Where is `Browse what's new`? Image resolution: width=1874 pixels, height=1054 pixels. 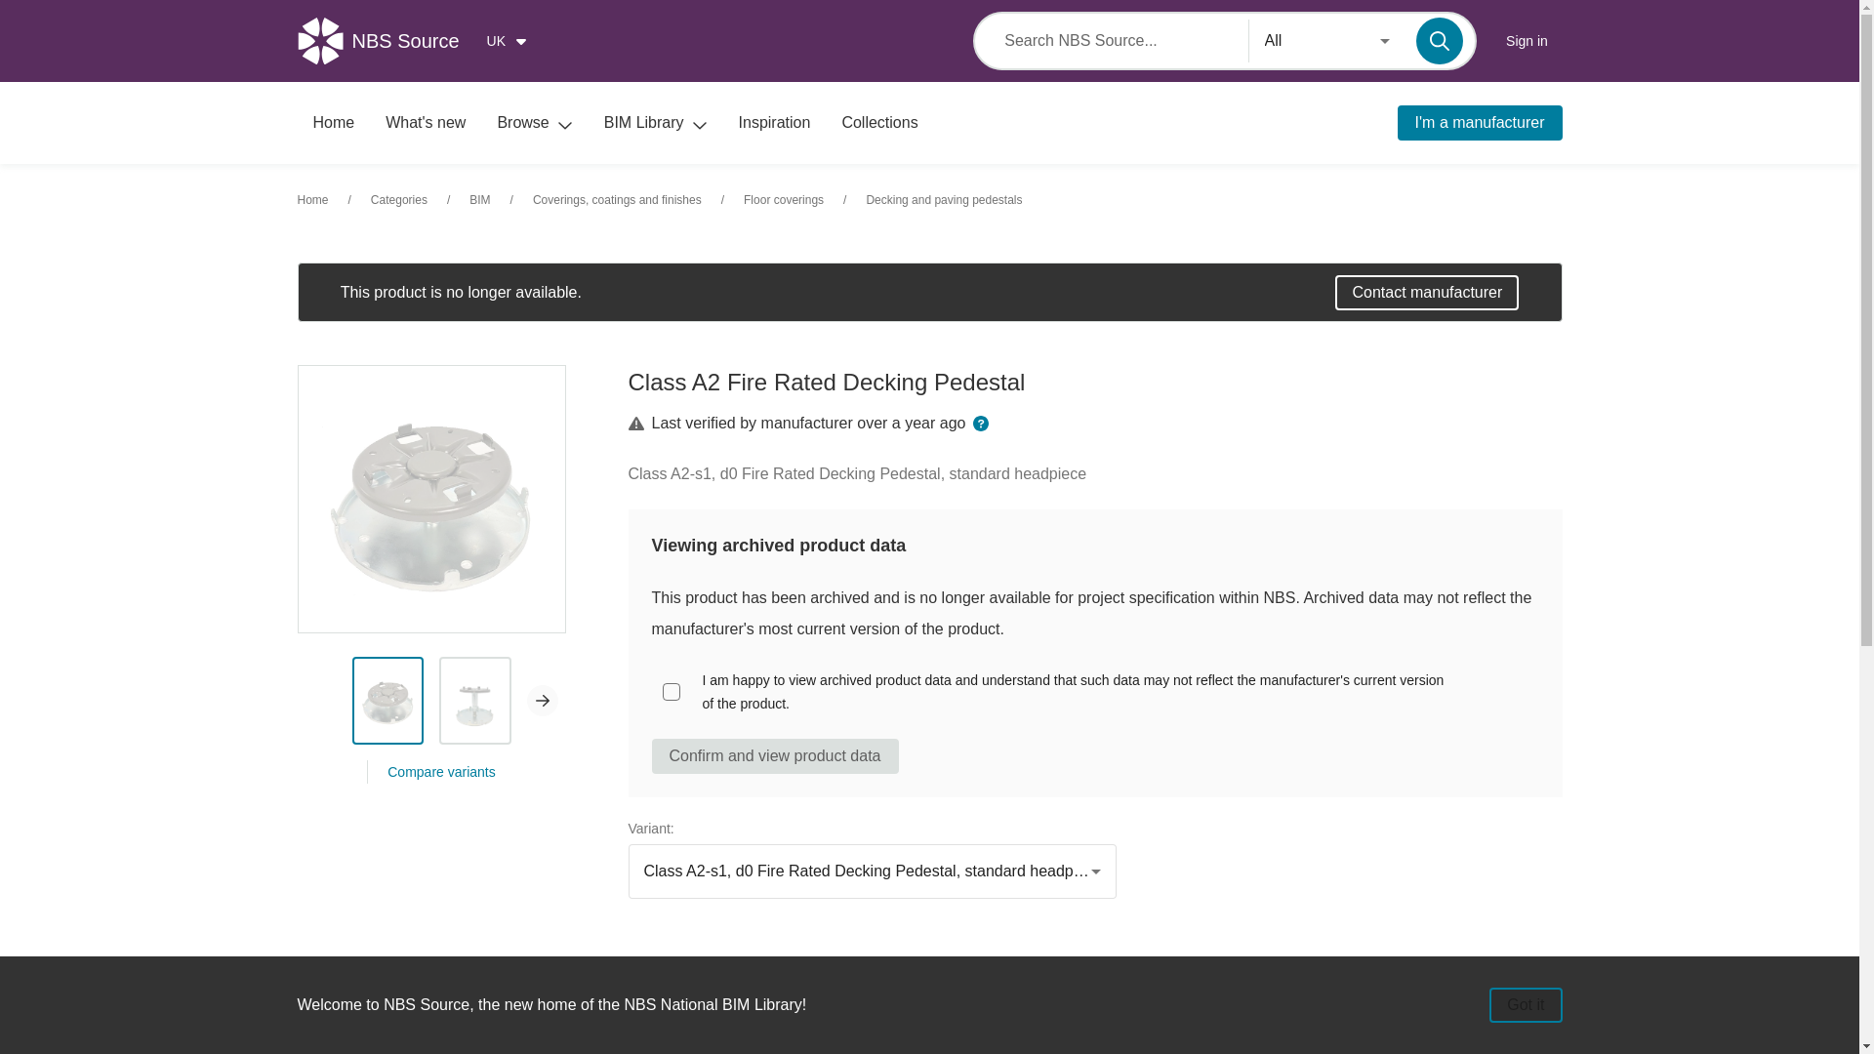 Browse what's new is located at coordinates (426, 123).